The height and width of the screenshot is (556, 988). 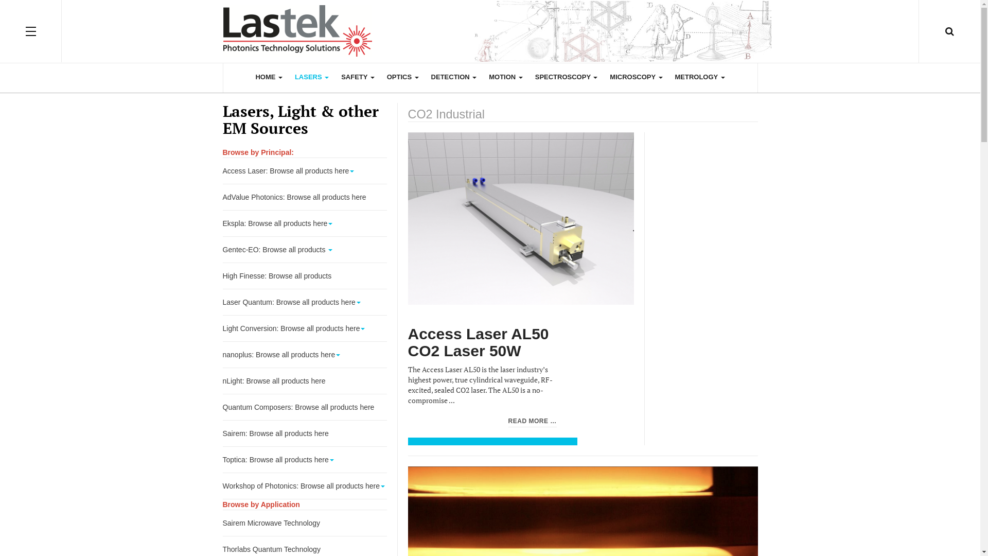 What do you see at coordinates (478, 343) in the screenshot?
I see `Access Laser AL50 CO2 Laser 50W` at bounding box center [478, 343].